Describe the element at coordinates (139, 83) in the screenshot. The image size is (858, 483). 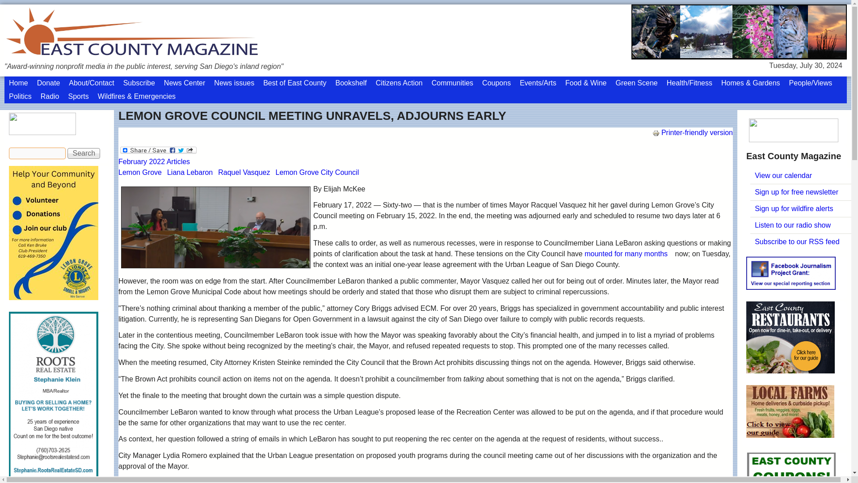
I see `Subscribe` at that location.